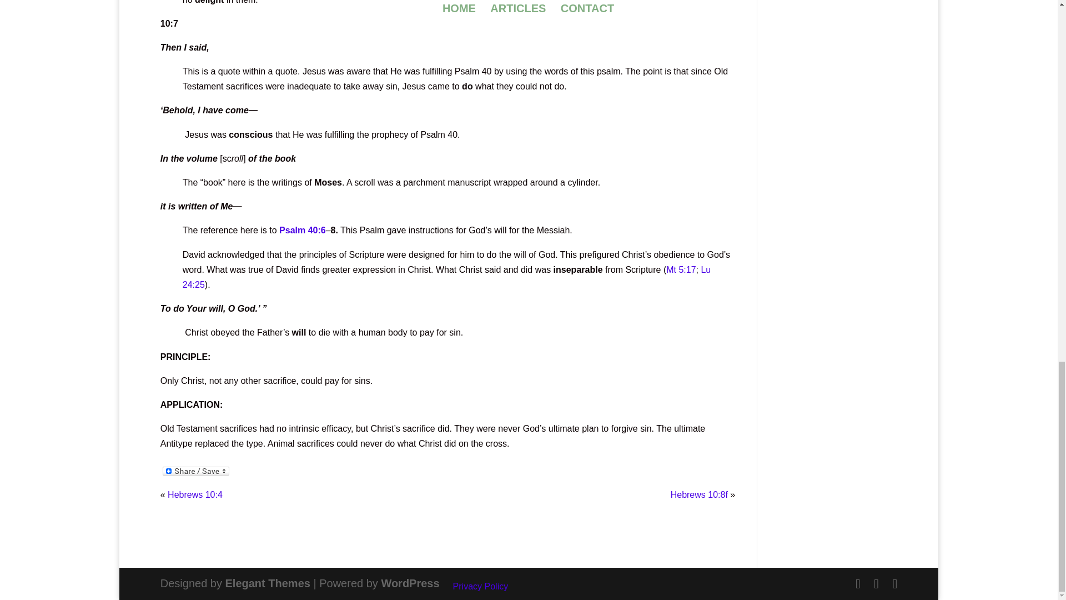 The width and height of the screenshot is (1066, 600). I want to click on Hebrews 10:4, so click(195, 494).